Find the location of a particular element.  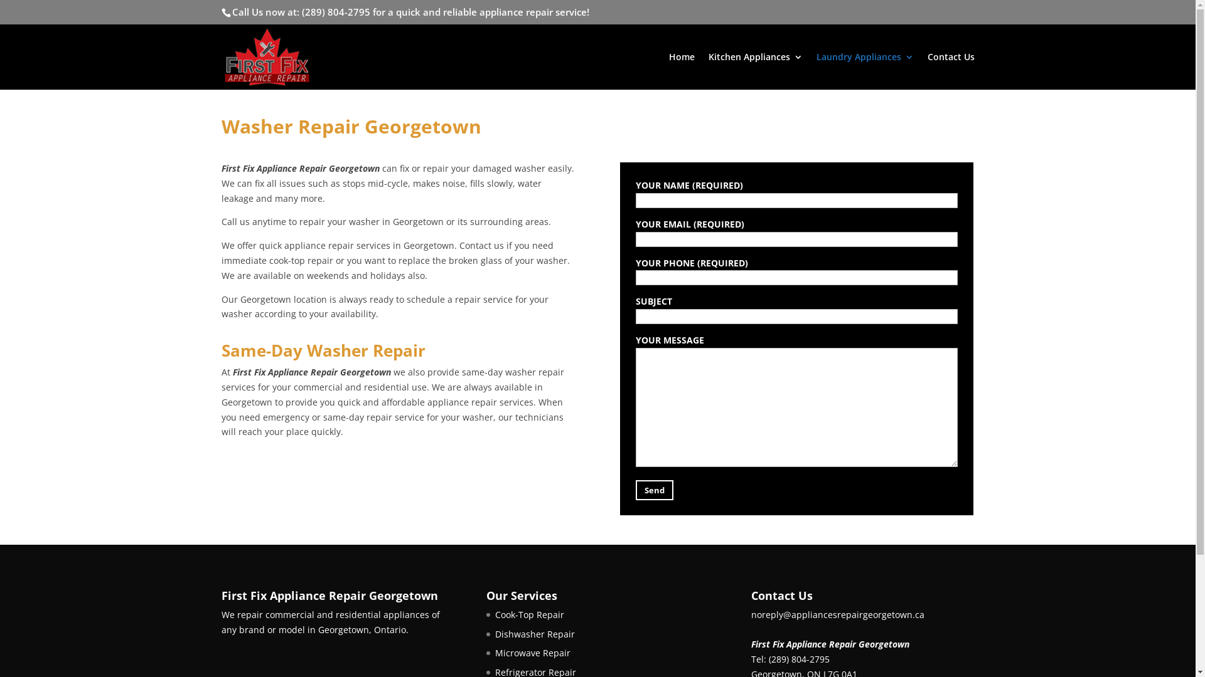

Contact Us is located at coordinates (951, 71).